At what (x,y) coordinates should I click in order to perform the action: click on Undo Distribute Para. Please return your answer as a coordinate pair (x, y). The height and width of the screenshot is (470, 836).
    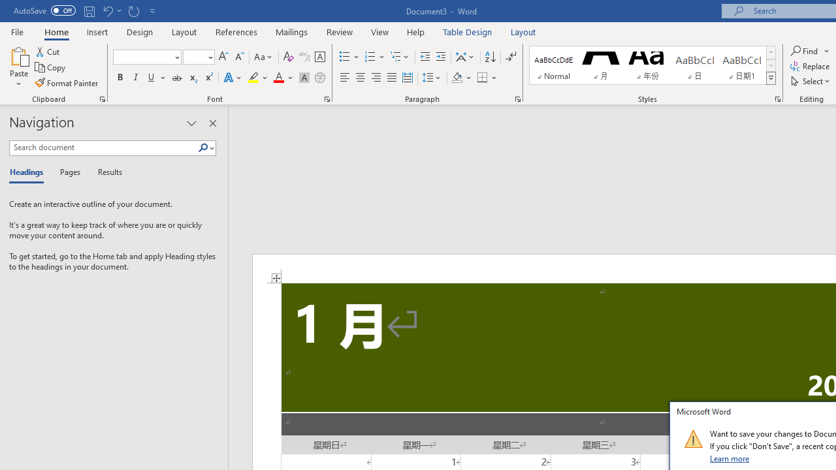
    Looking at the image, I should click on (107, 10).